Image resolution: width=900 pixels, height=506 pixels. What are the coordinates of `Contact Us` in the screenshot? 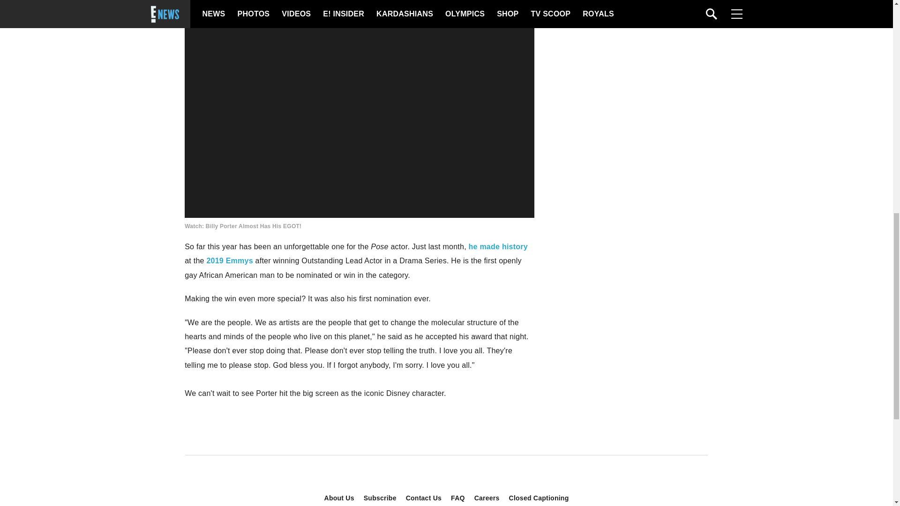 It's located at (424, 498).